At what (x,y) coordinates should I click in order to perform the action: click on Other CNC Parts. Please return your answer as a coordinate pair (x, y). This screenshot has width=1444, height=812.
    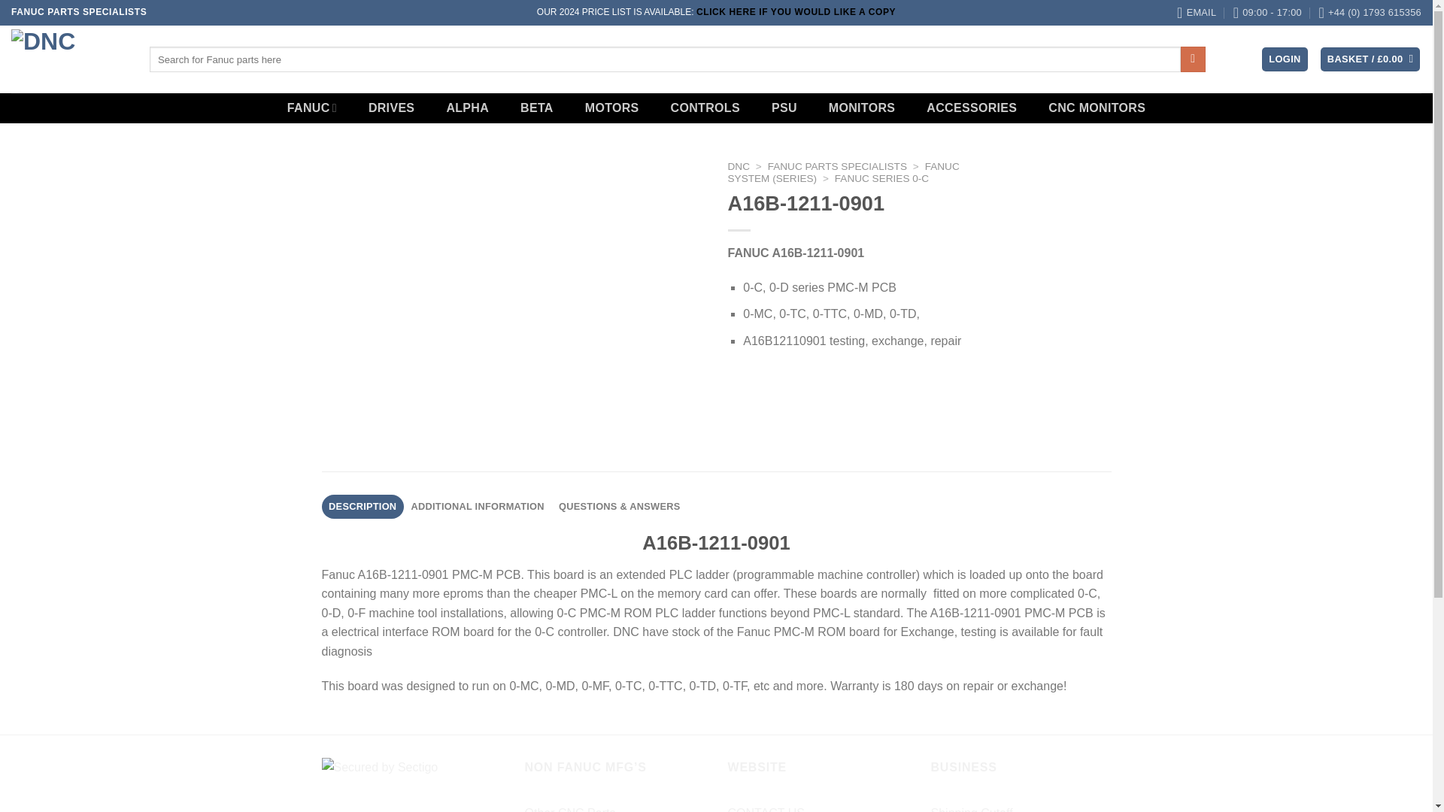
    Looking at the image, I should click on (570, 805).